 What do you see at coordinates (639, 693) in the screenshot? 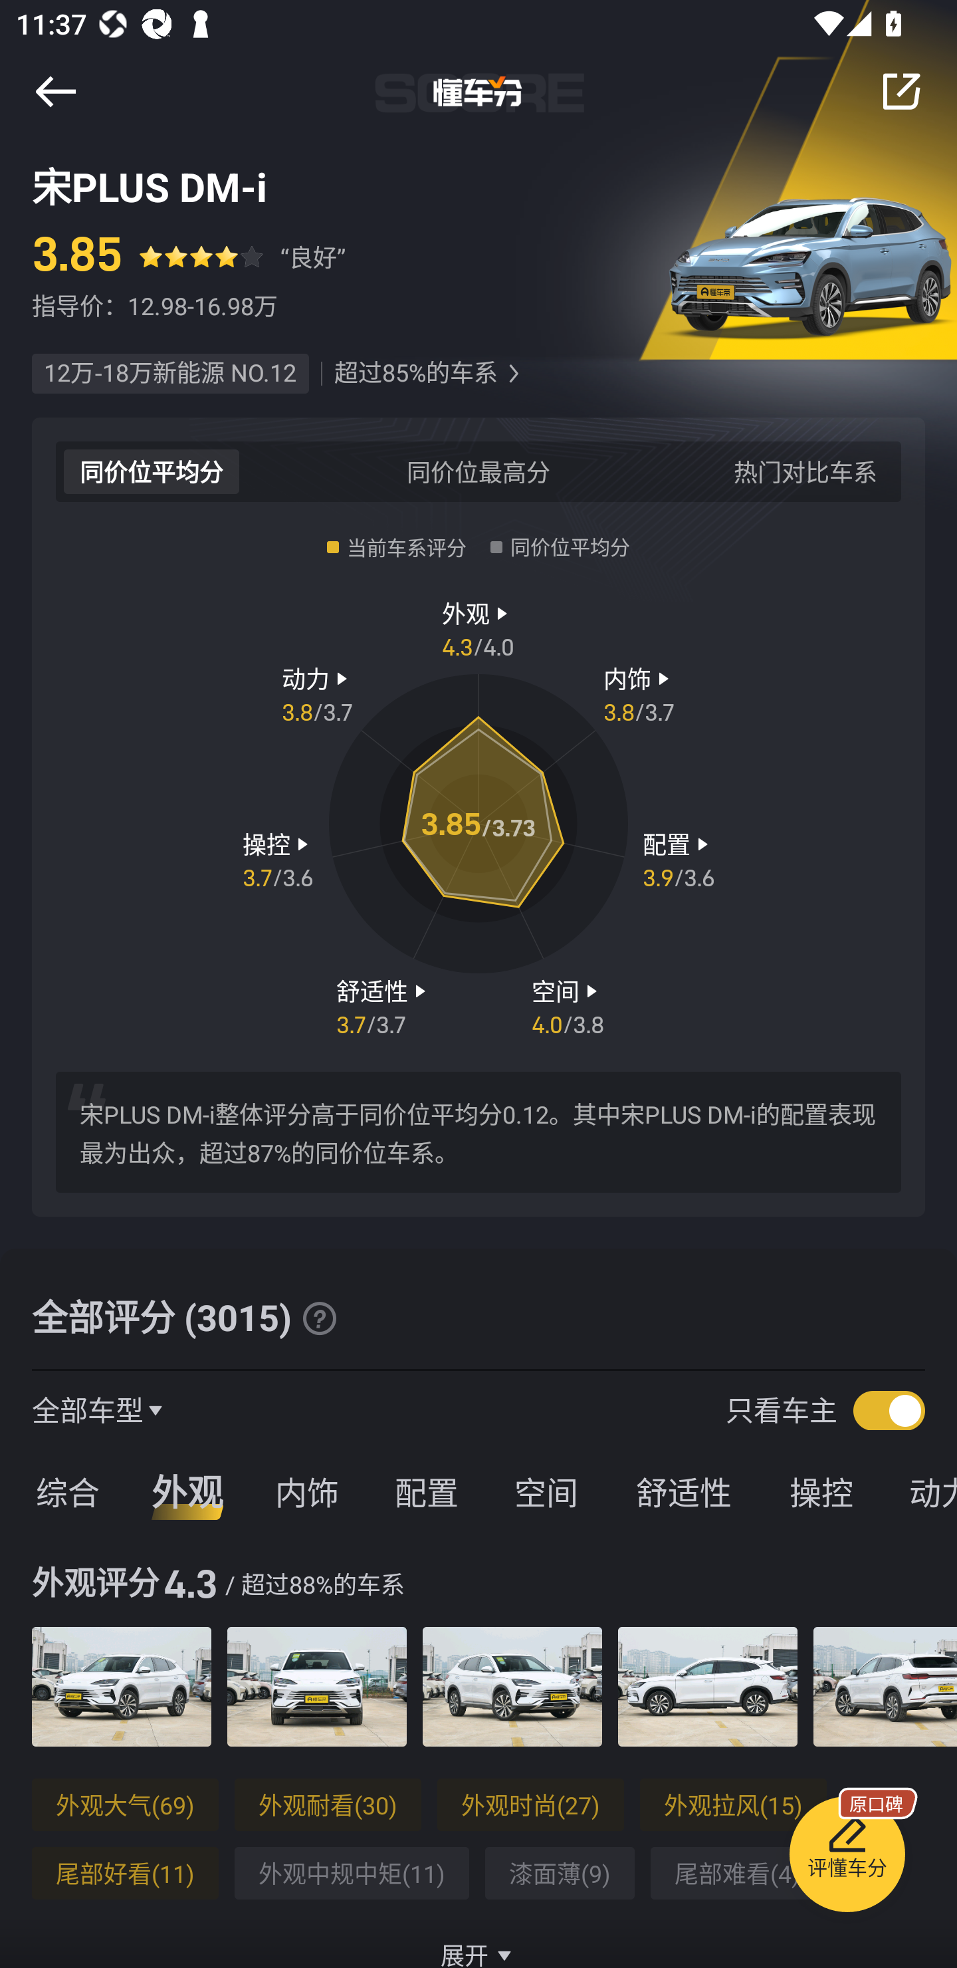
I see `内饰  3.8 / 3.7` at bounding box center [639, 693].